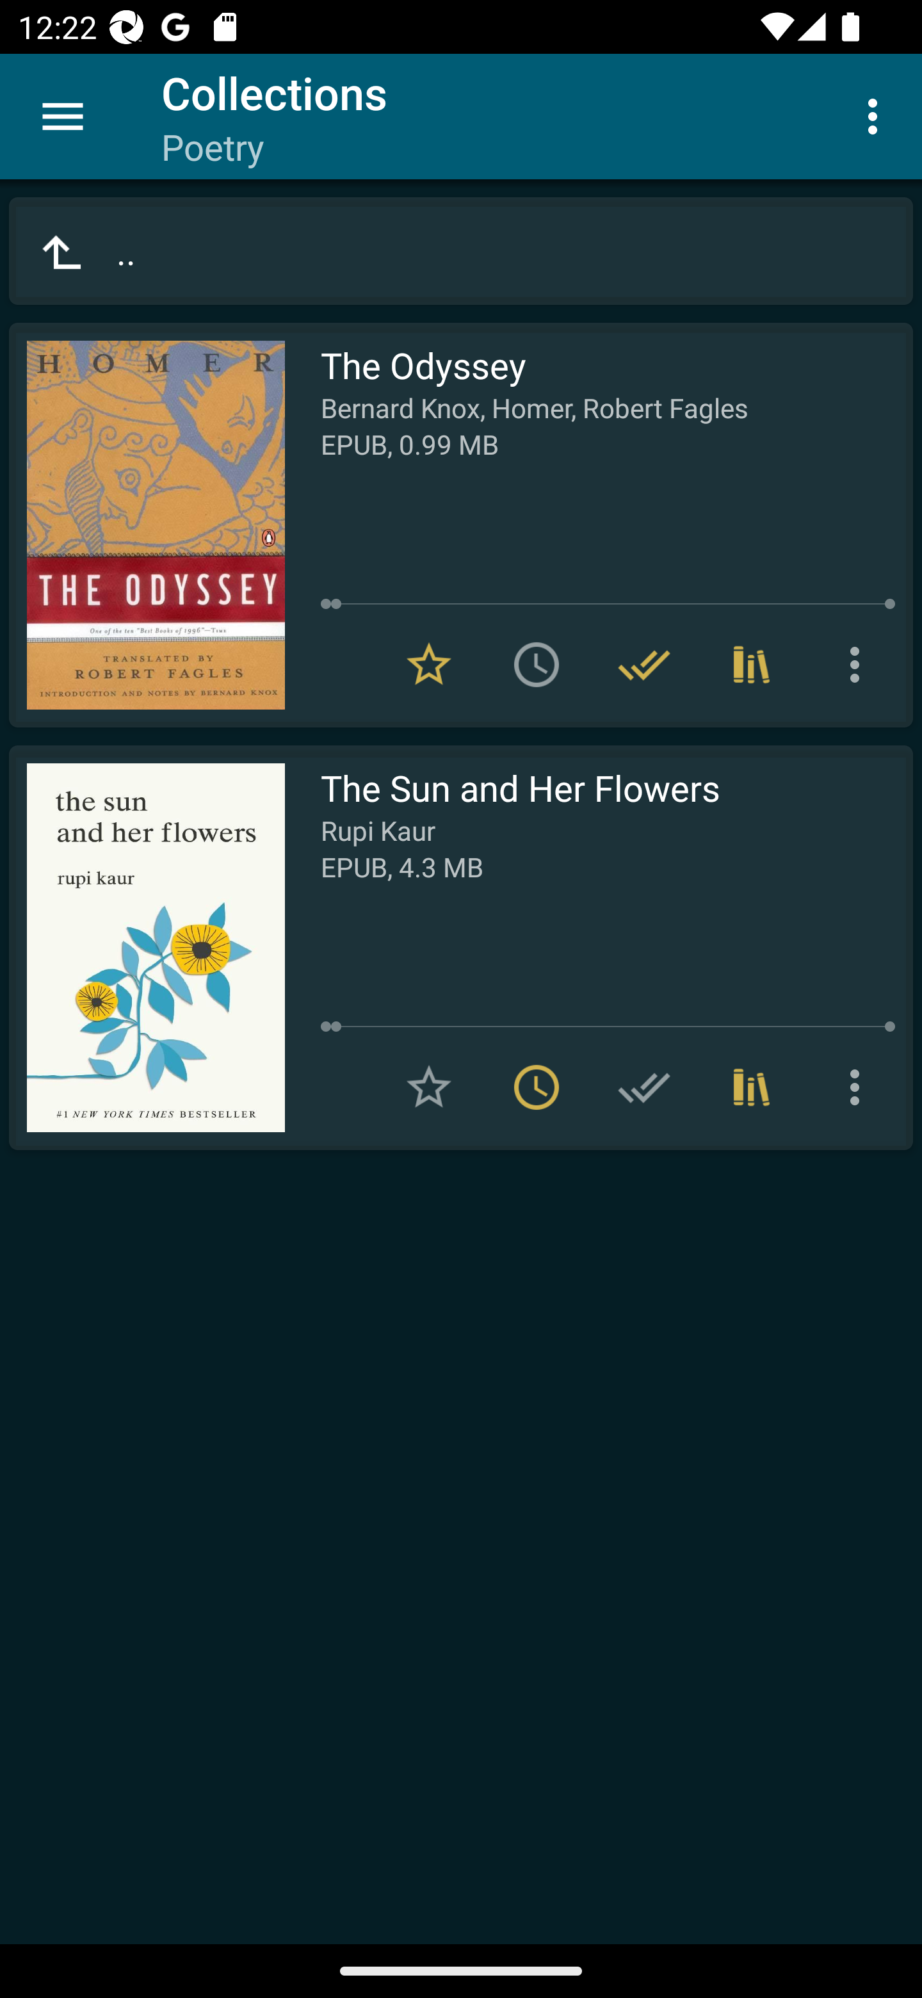 The image size is (922, 1998). What do you see at coordinates (859, 665) in the screenshot?
I see `More options` at bounding box center [859, 665].